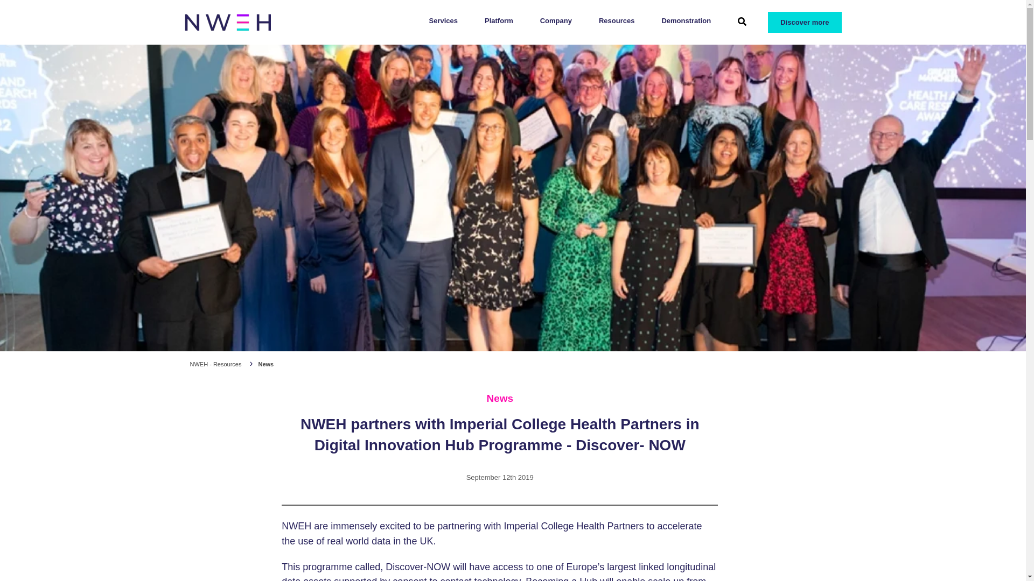 Image resolution: width=1034 pixels, height=581 pixels. Describe the element at coordinates (227, 22) in the screenshot. I see `NWEH` at that location.